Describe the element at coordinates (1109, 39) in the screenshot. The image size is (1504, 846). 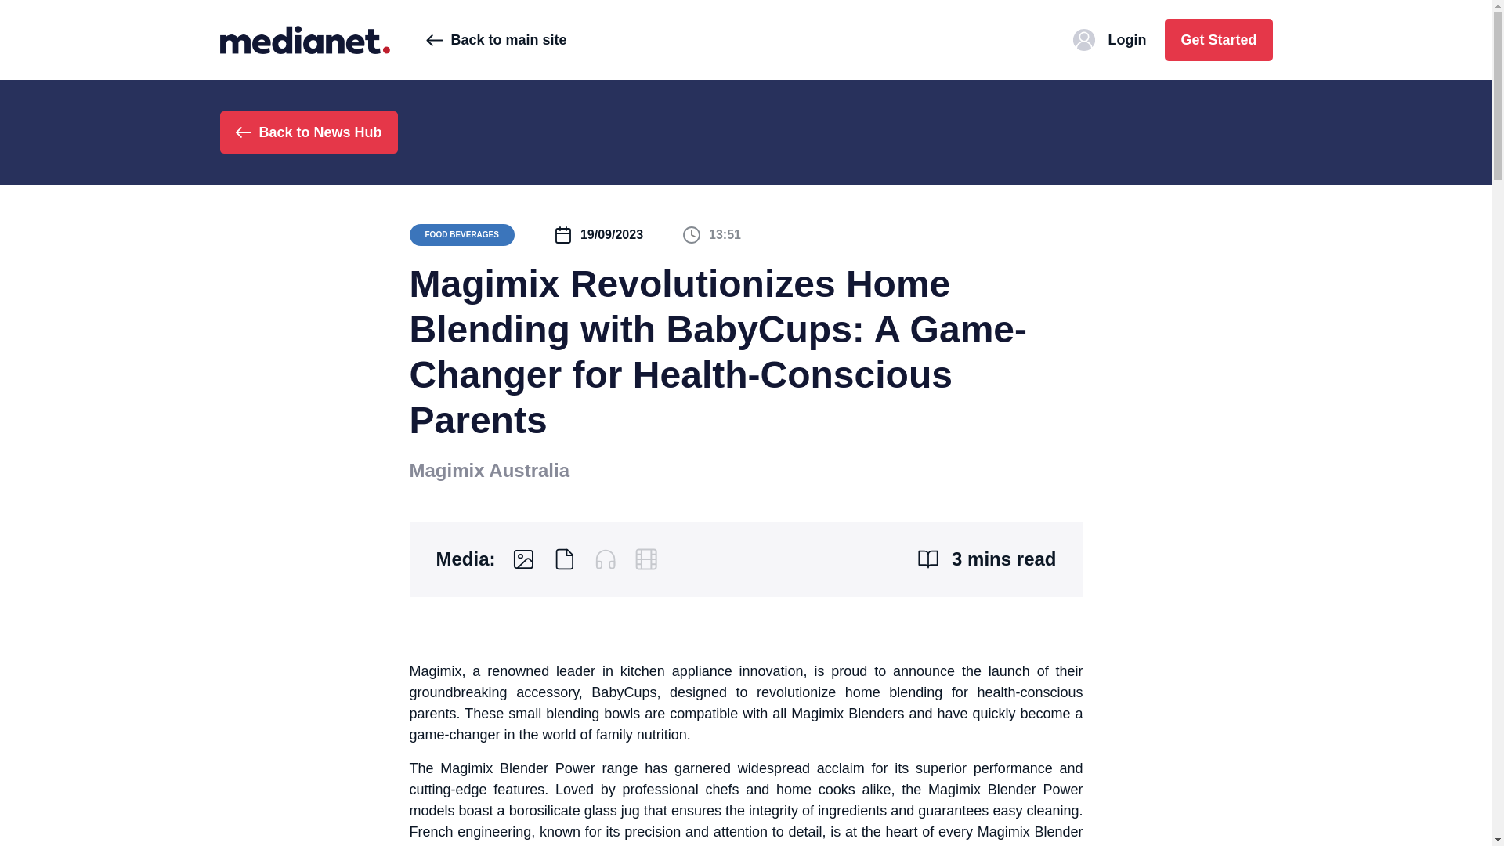
I see `Login` at that location.